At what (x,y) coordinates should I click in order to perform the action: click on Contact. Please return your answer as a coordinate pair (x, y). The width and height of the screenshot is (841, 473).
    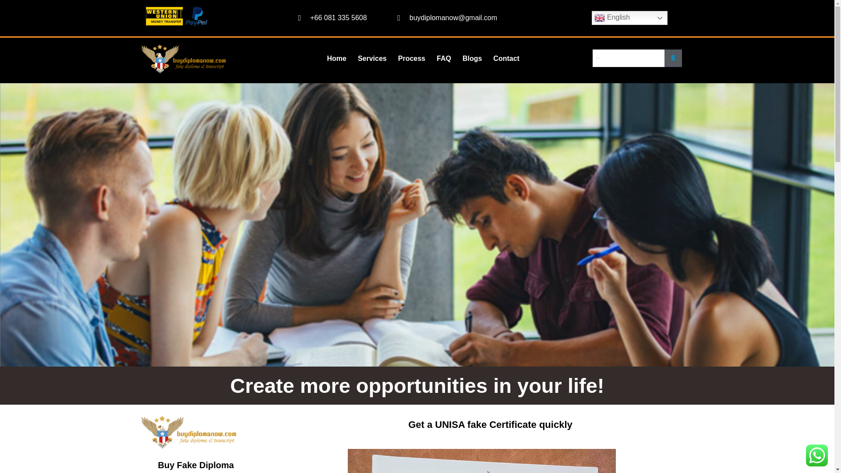
    Looking at the image, I should click on (506, 58).